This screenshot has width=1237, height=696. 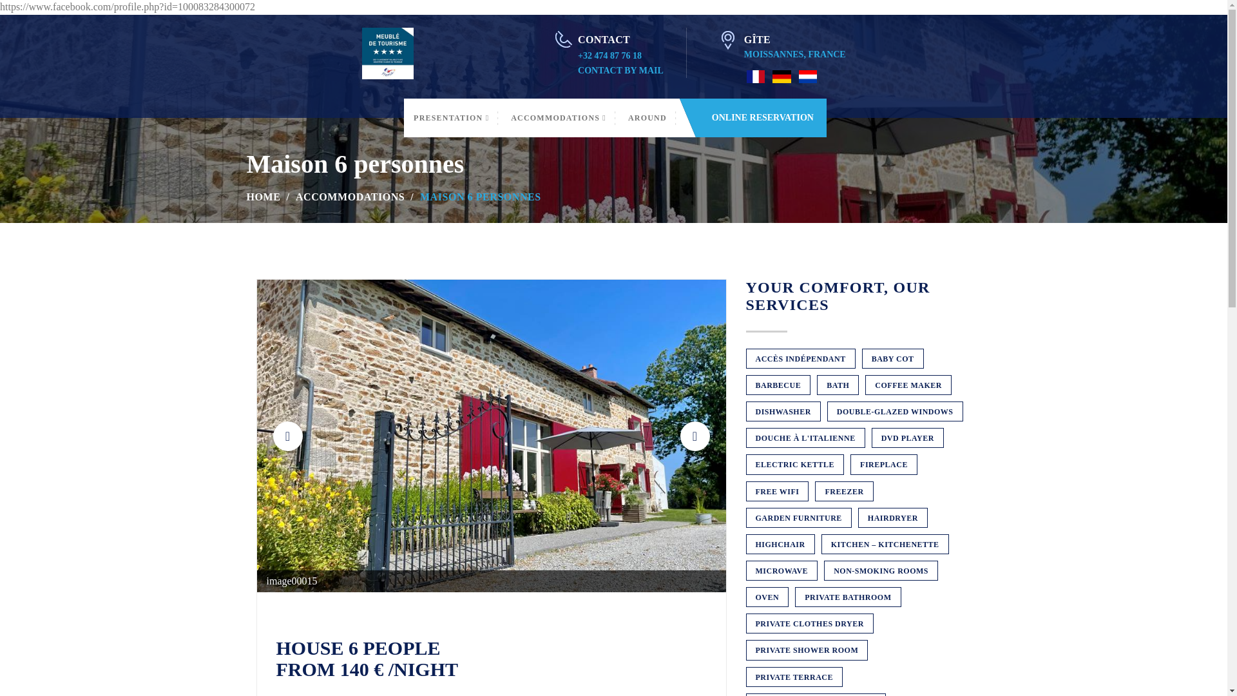 What do you see at coordinates (778, 385) in the screenshot?
I see `Barbecue` at bounding box center [778, 385].